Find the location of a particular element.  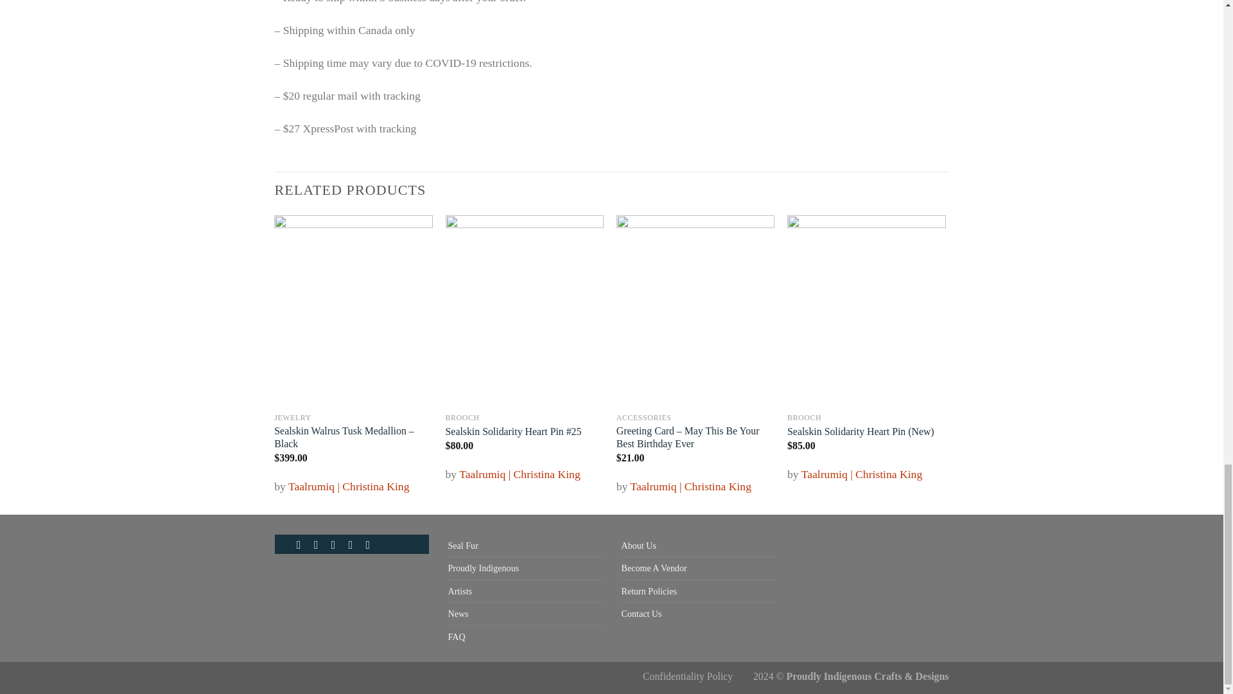

Follow on YouTube is located at coordinates (371, 545).